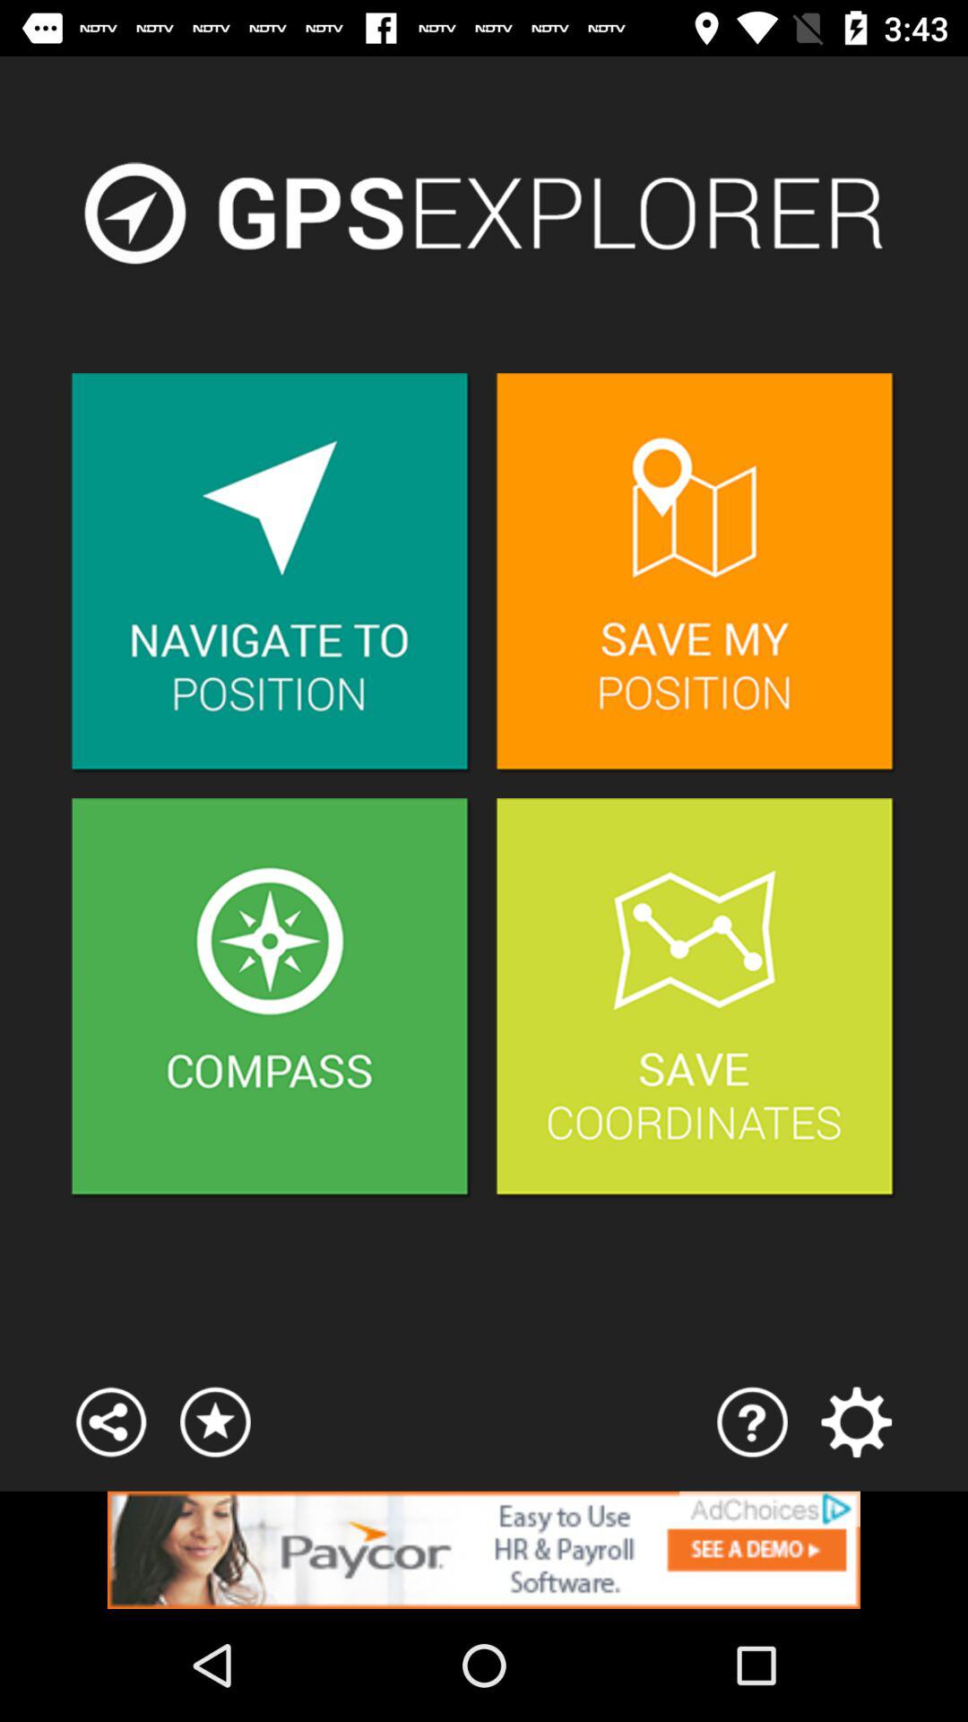  What do you see at coordinates (484, 1550) in the screenshot?
I see `click the advertisement` at bounding box center [484, 1550].